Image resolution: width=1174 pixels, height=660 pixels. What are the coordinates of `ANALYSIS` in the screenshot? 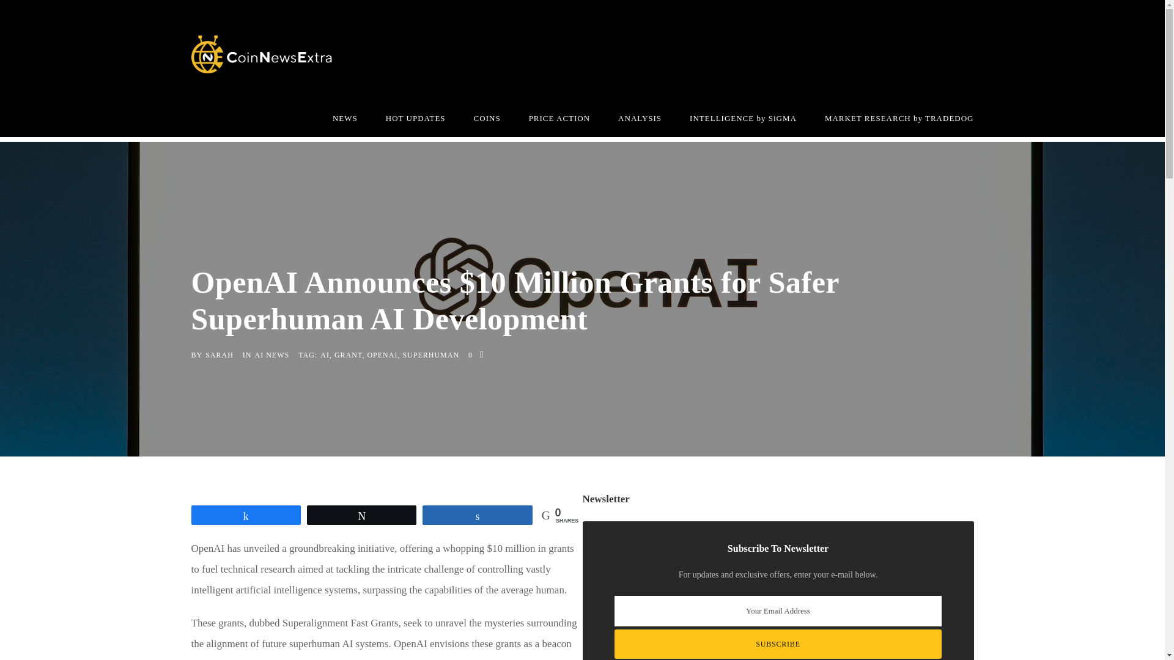 It's located at (640, 123).